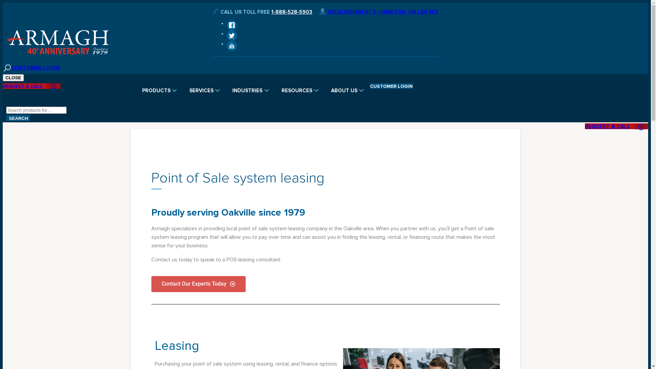 Image resolution: width=656 pixels, height=369 pixels. I want to click on SEARCH, so click(18, 118).